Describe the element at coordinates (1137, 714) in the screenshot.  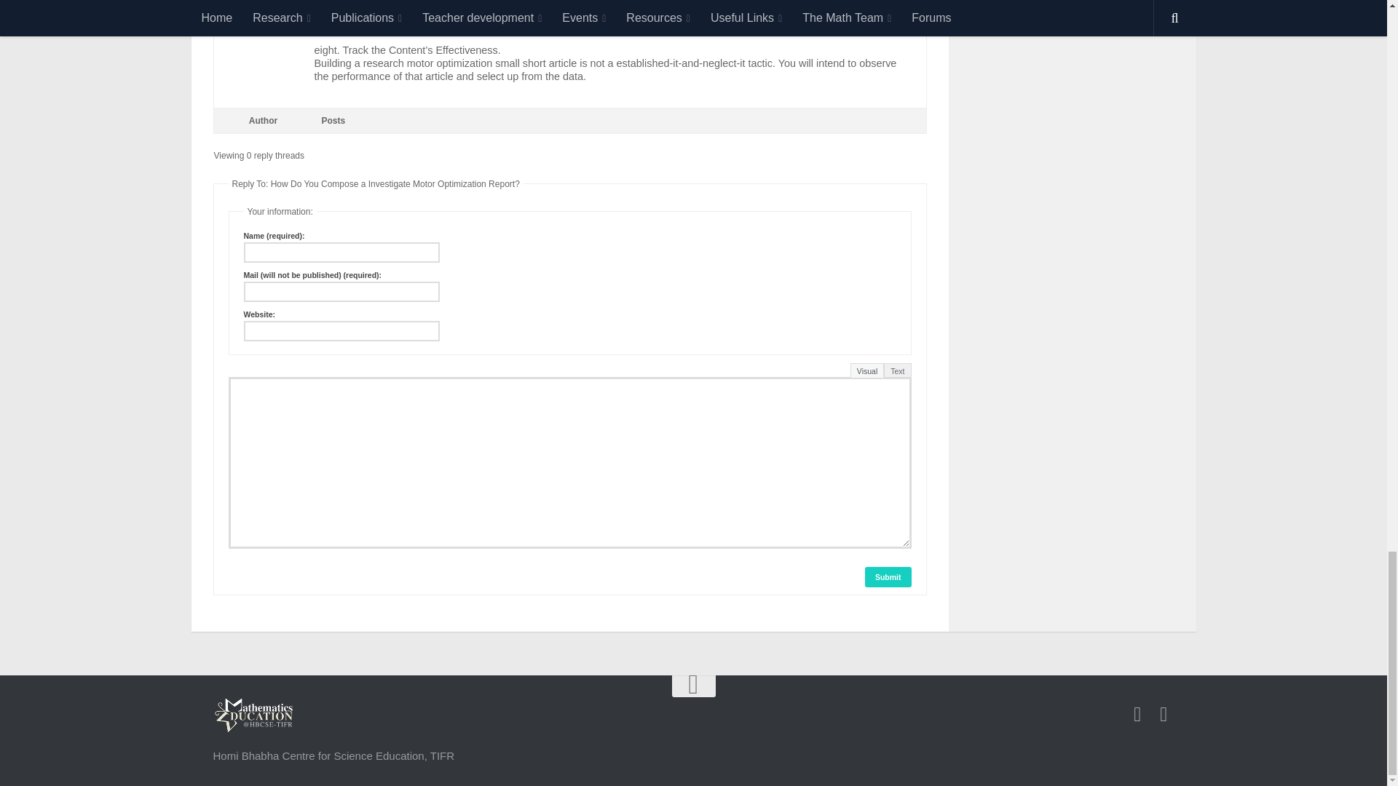
I see `Facebook` at that location.